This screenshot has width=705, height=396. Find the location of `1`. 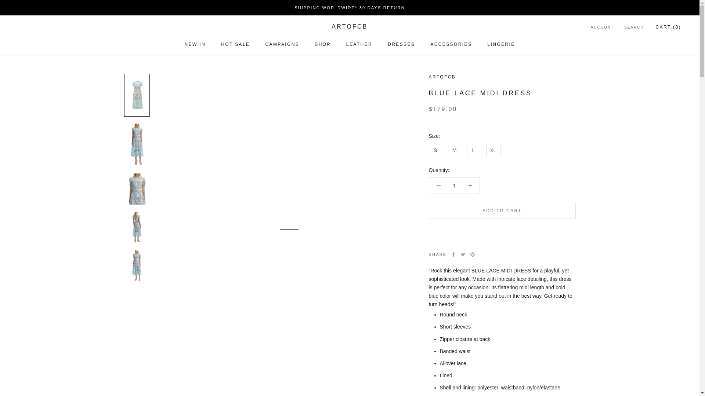

1 is located at coordinates (401, 44).